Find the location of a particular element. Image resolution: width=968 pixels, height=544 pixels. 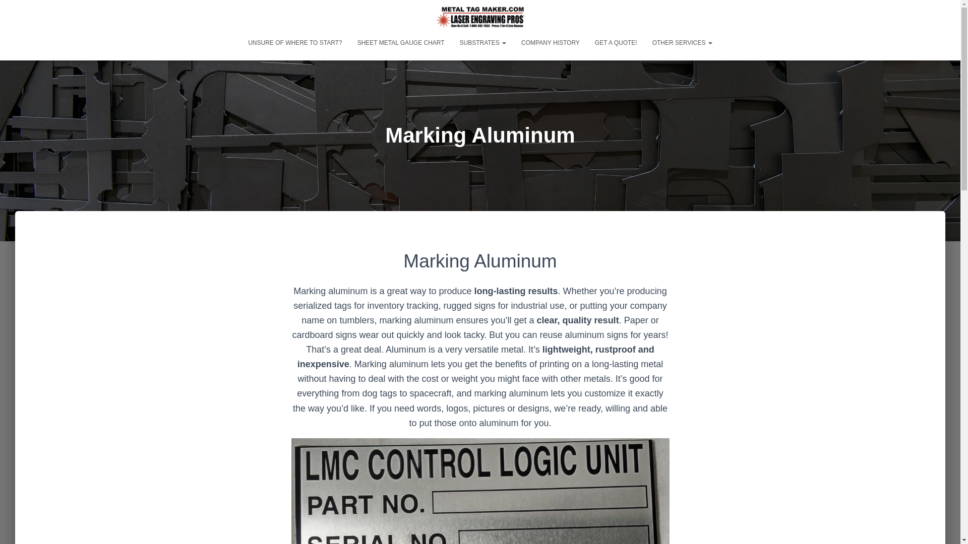

GET A QUOTE! is located at coordinates (616, 43).